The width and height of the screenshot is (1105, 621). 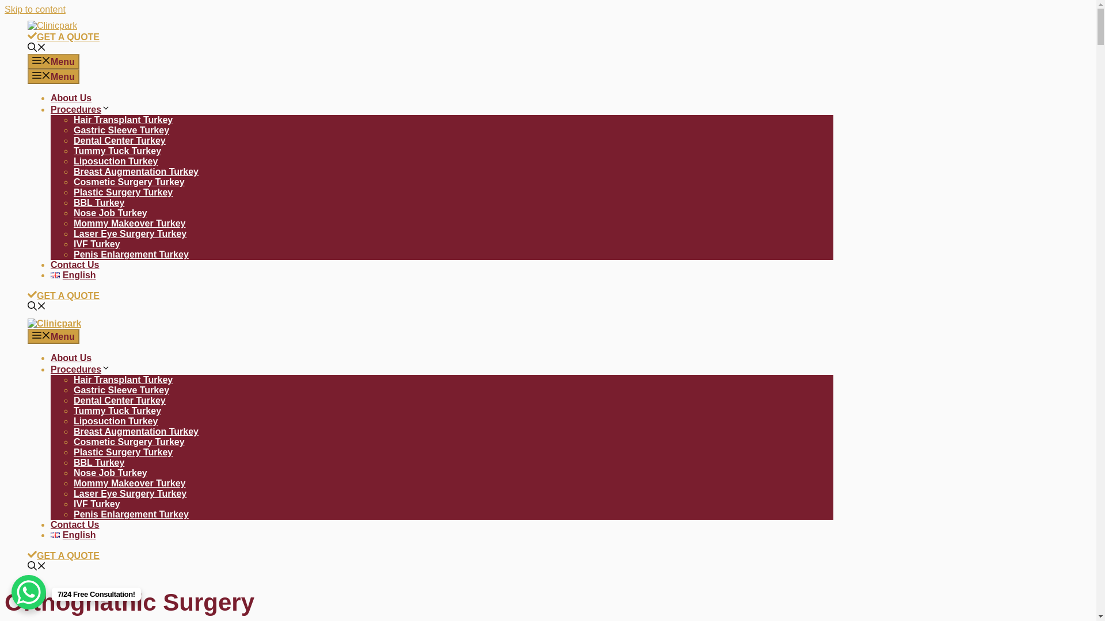 What do you see at coordinates (120, 140) in the screenshot?
I see `Dental Center Turkey` at bounding box center [120, 140].